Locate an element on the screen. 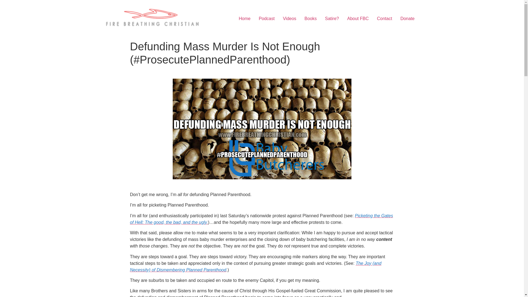 The height and width of the screenshot is (297, 528). Podcast is located at coordinates (266, 18).